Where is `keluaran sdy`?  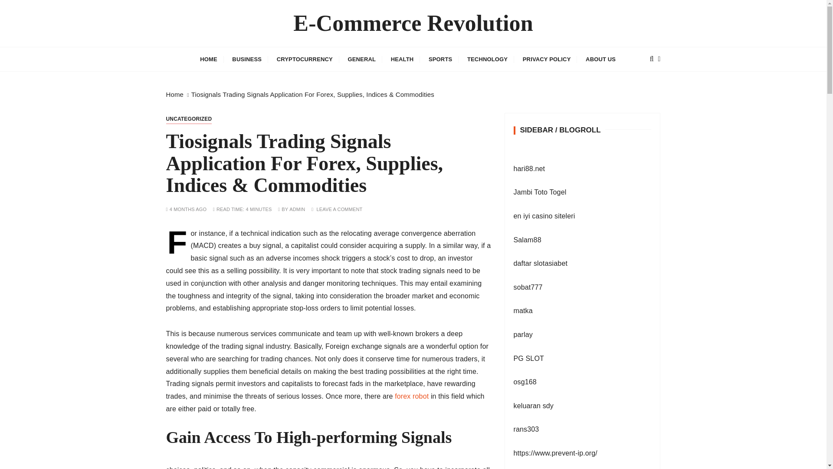
keluaran sdy is located at coordinates (534, 406).